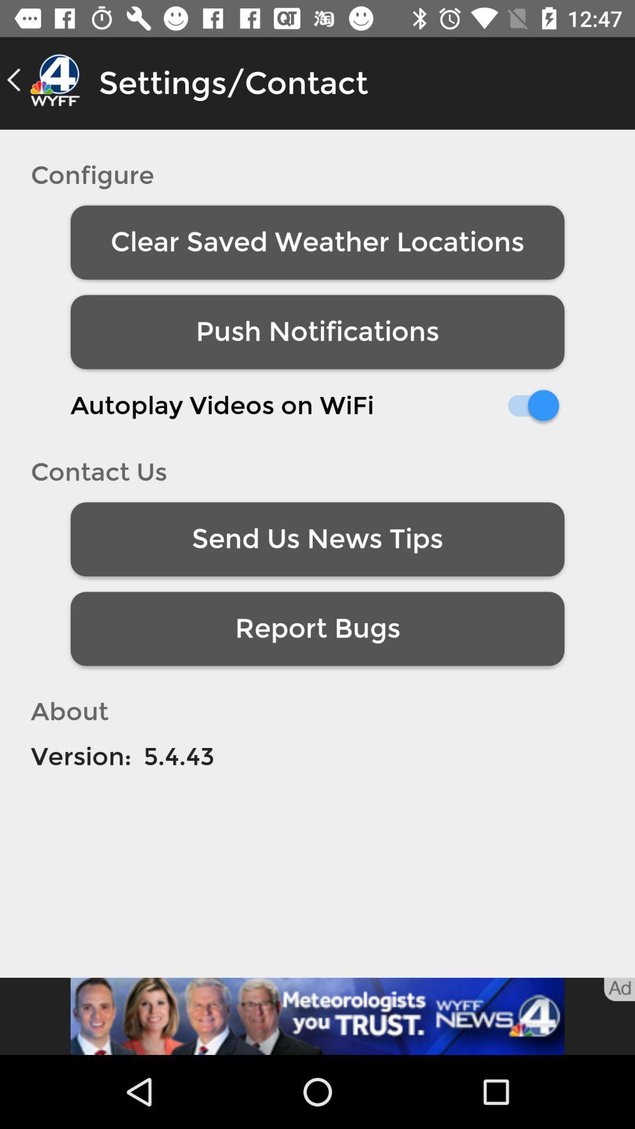  What do you see at coordinates (317, 1016) in the screenshot?
I see `advertisement` at bounding box center [317, 1016].